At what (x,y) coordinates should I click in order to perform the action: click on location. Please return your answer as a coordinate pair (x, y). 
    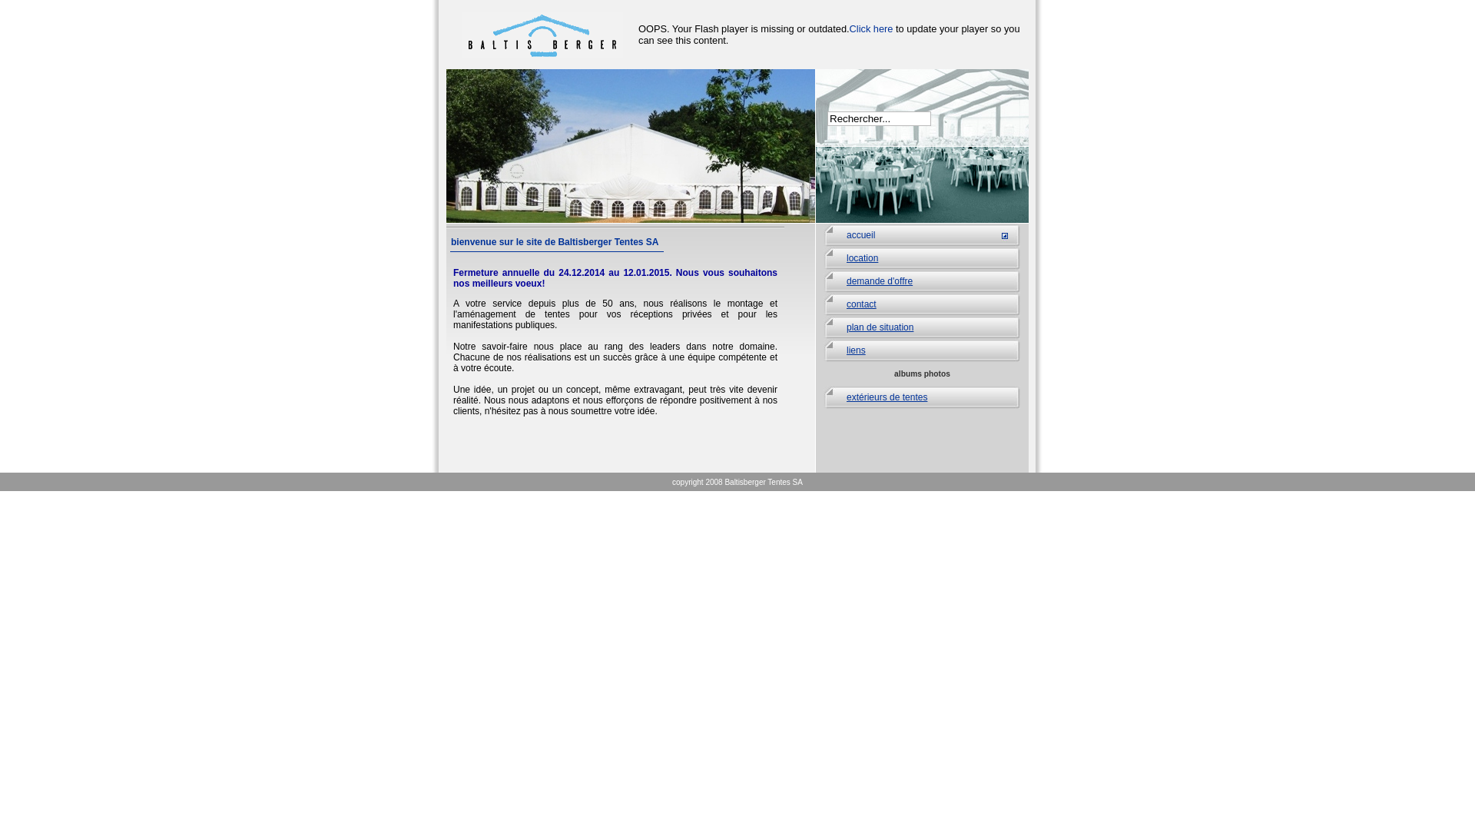
    Looking at the image, I should click on (922, 258).